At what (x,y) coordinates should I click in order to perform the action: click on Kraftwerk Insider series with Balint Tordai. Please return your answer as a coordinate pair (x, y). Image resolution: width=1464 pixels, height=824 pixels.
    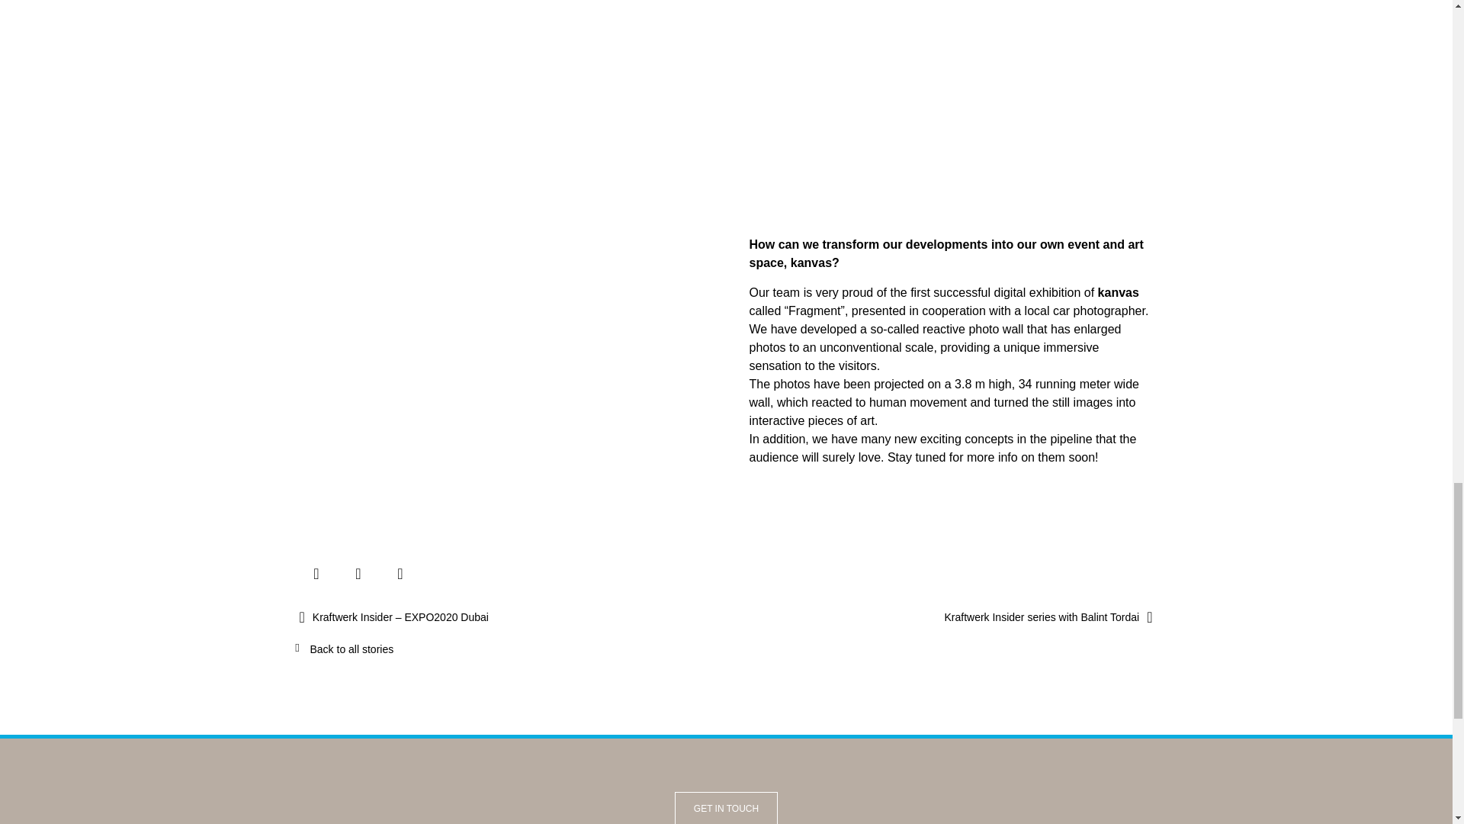
    Looking at the image, I should click on (939, 618).